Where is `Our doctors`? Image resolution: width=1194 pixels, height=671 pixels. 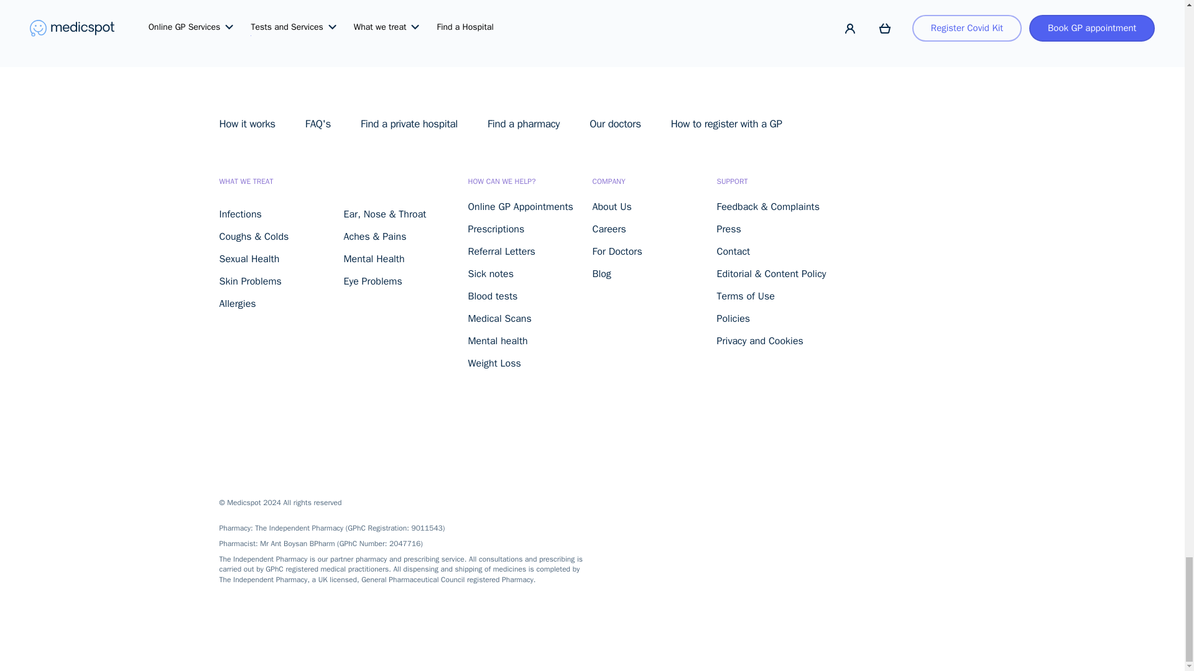 Our doctors is located at coordinates (616, 124).